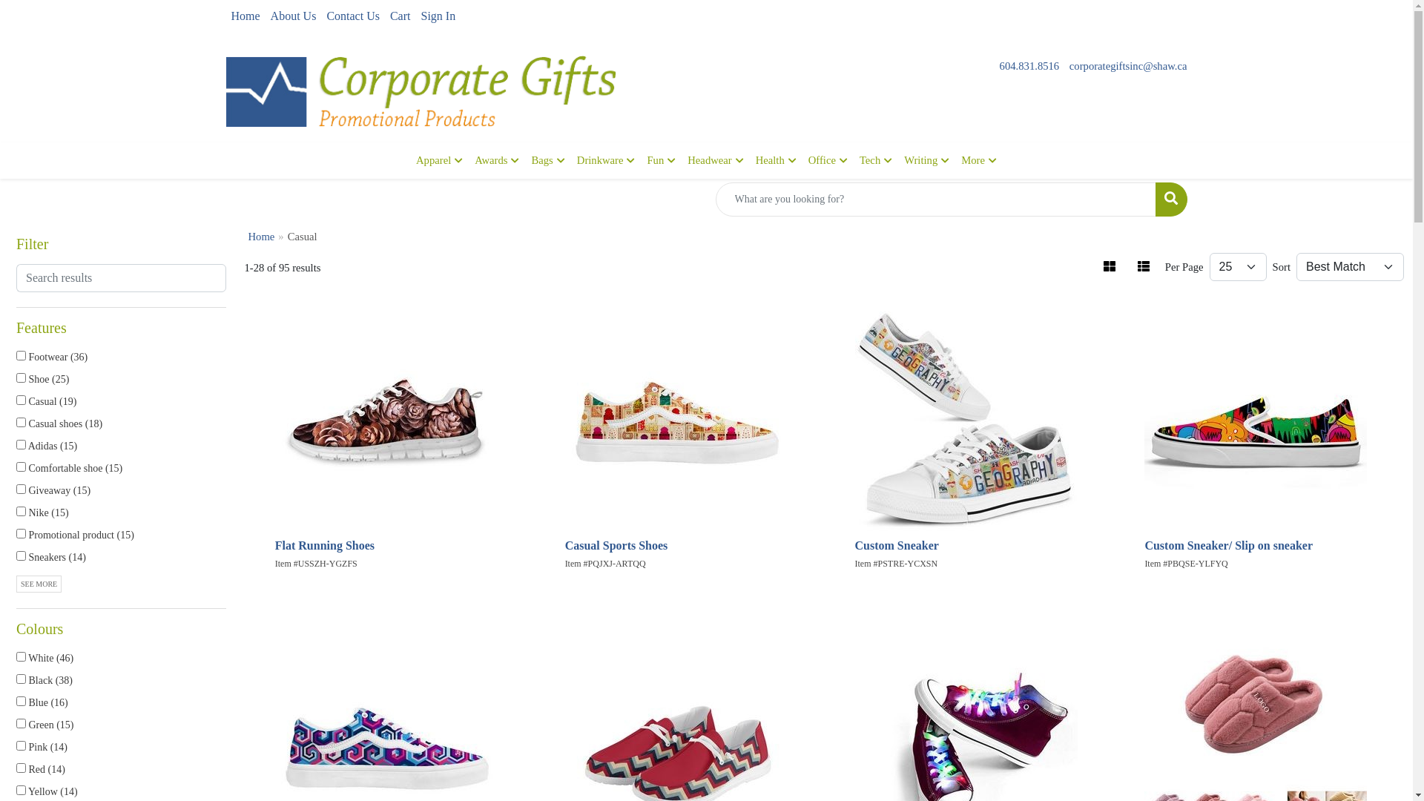 The width and height of the screenshot is (1424, 801). I want to click on Cart, so click(400, 16).